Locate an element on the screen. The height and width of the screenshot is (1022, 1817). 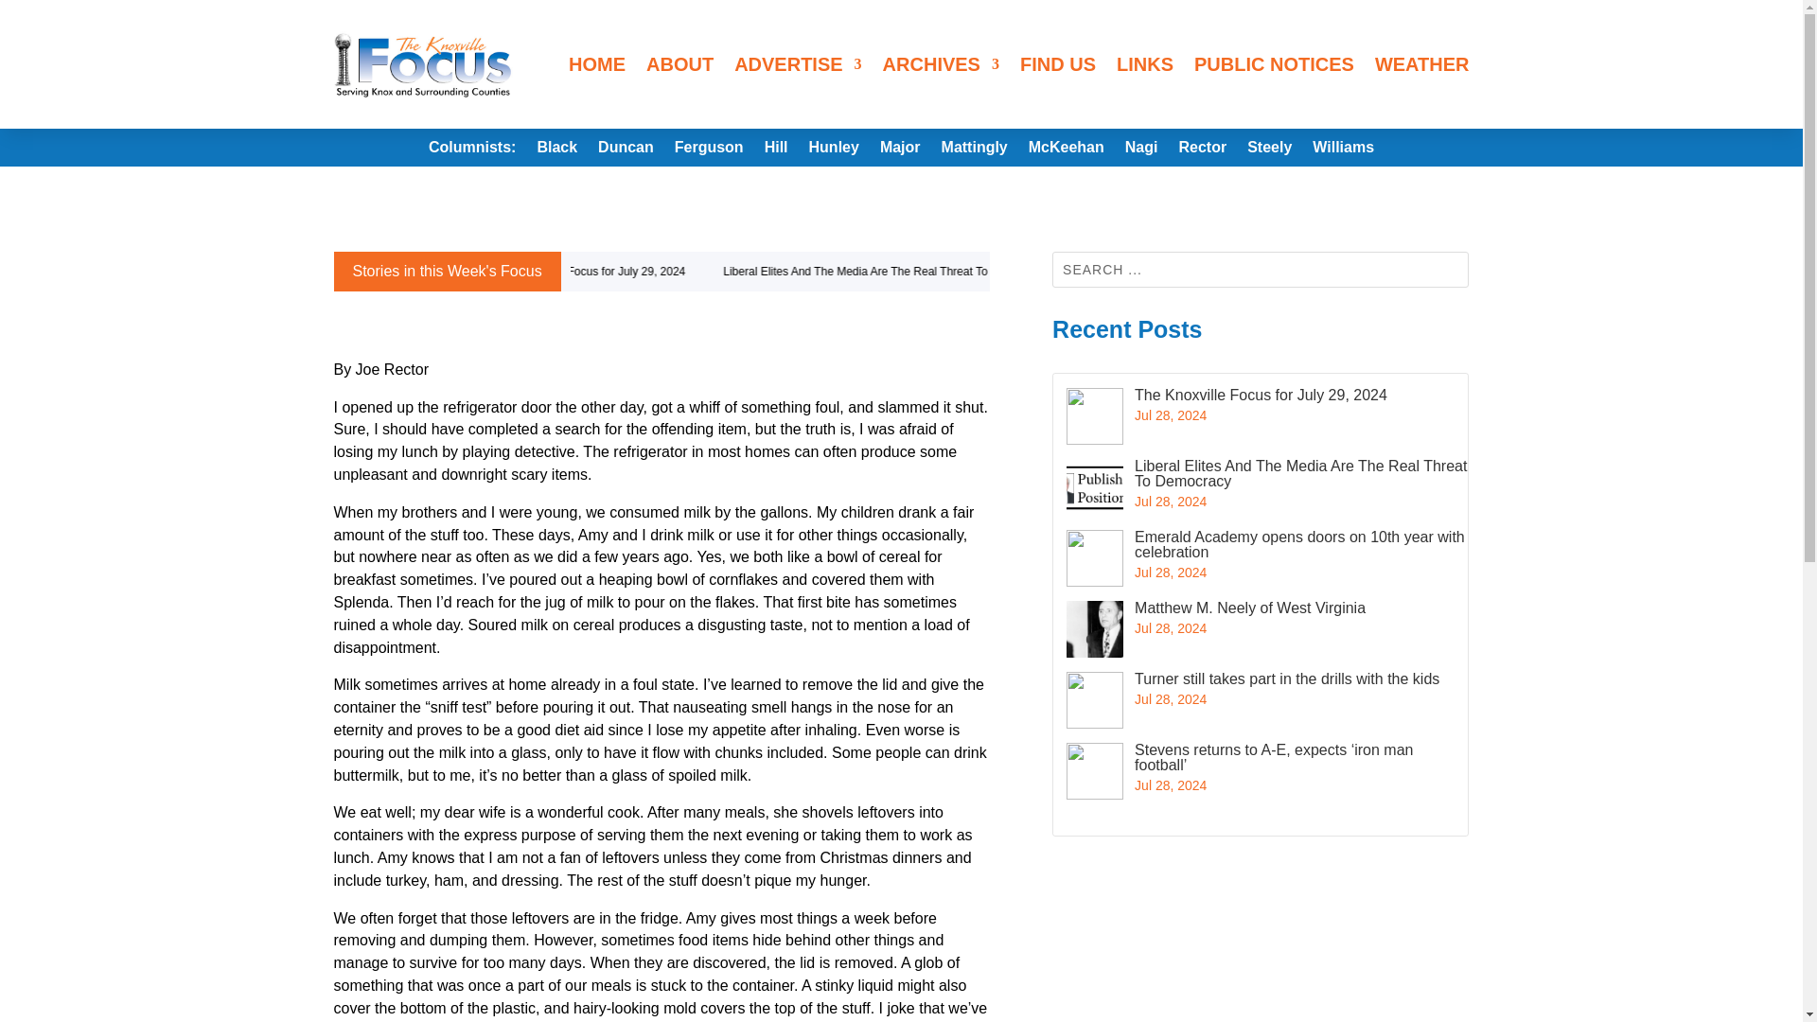
ADVERTISE is located at coordinates (797, 64).